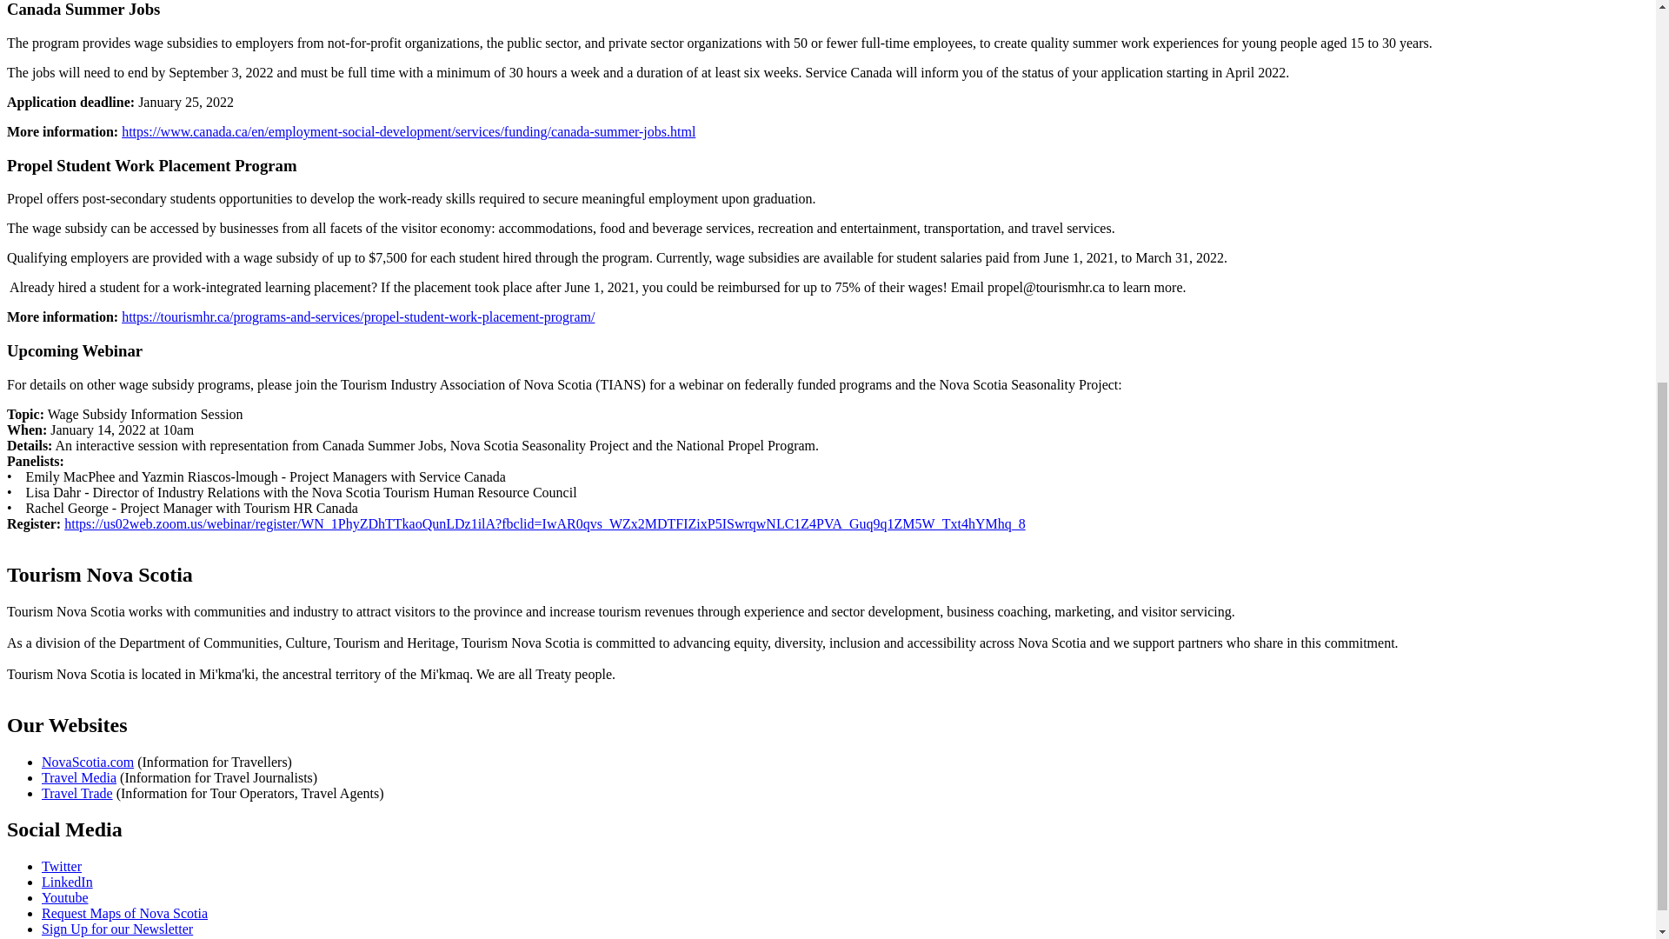 This screenshot has width=1669, height=939. Describe the element at coordinates (77, 793) in the screenshot. I see `Information for Tour Operators, Travel Agents` at that location.